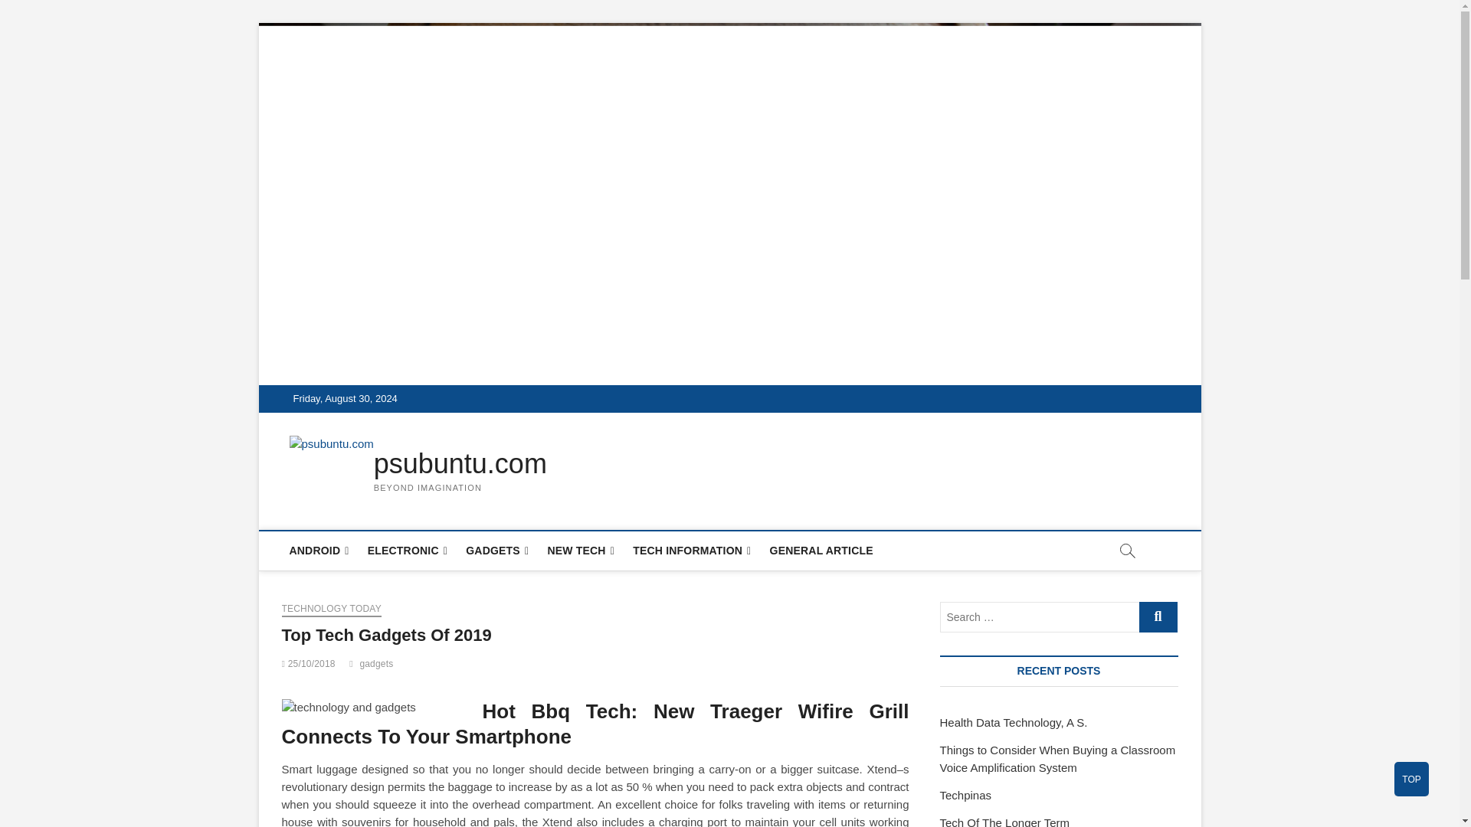  I want to click on GADGETS, so click(496, 551).